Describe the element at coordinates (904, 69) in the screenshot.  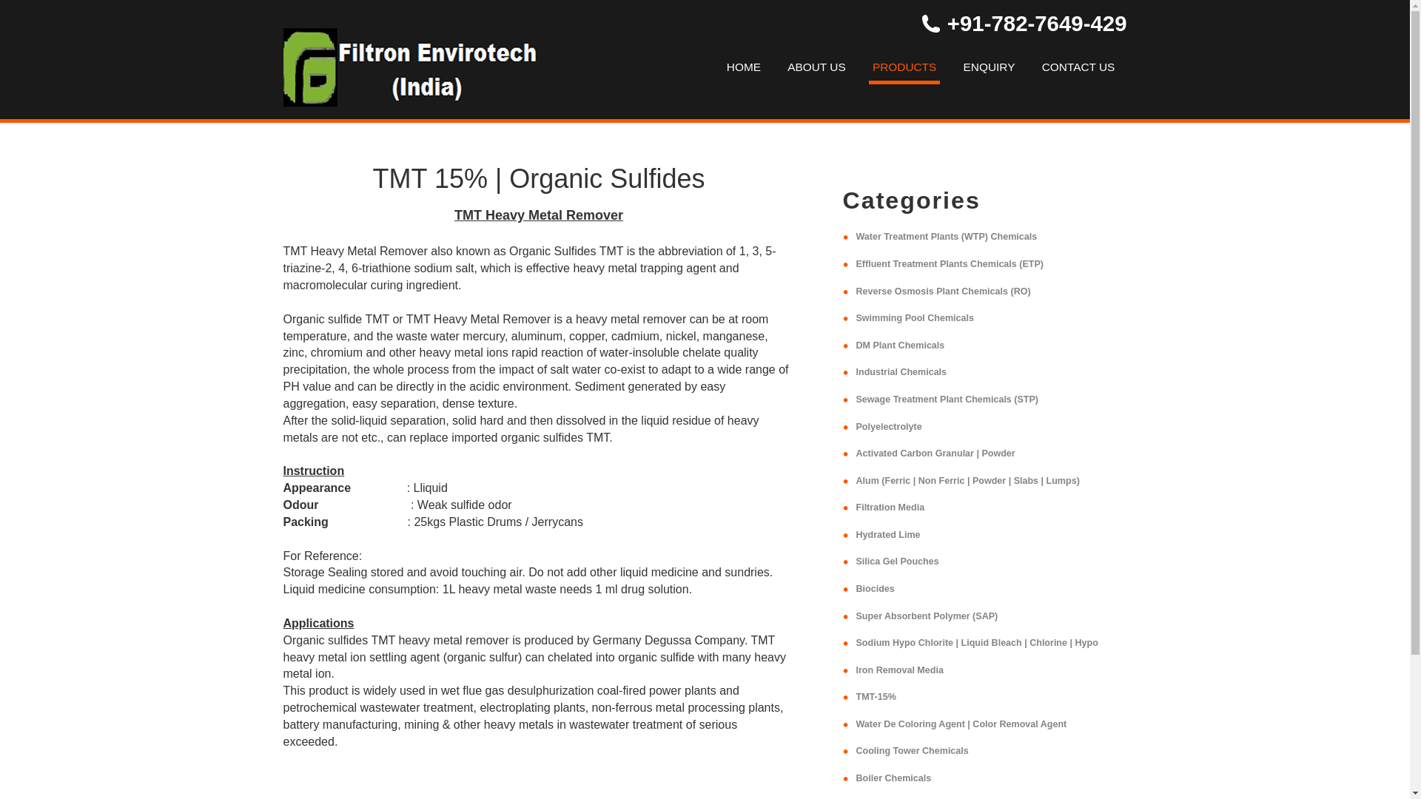
I see `PRODUCTS` at that location.